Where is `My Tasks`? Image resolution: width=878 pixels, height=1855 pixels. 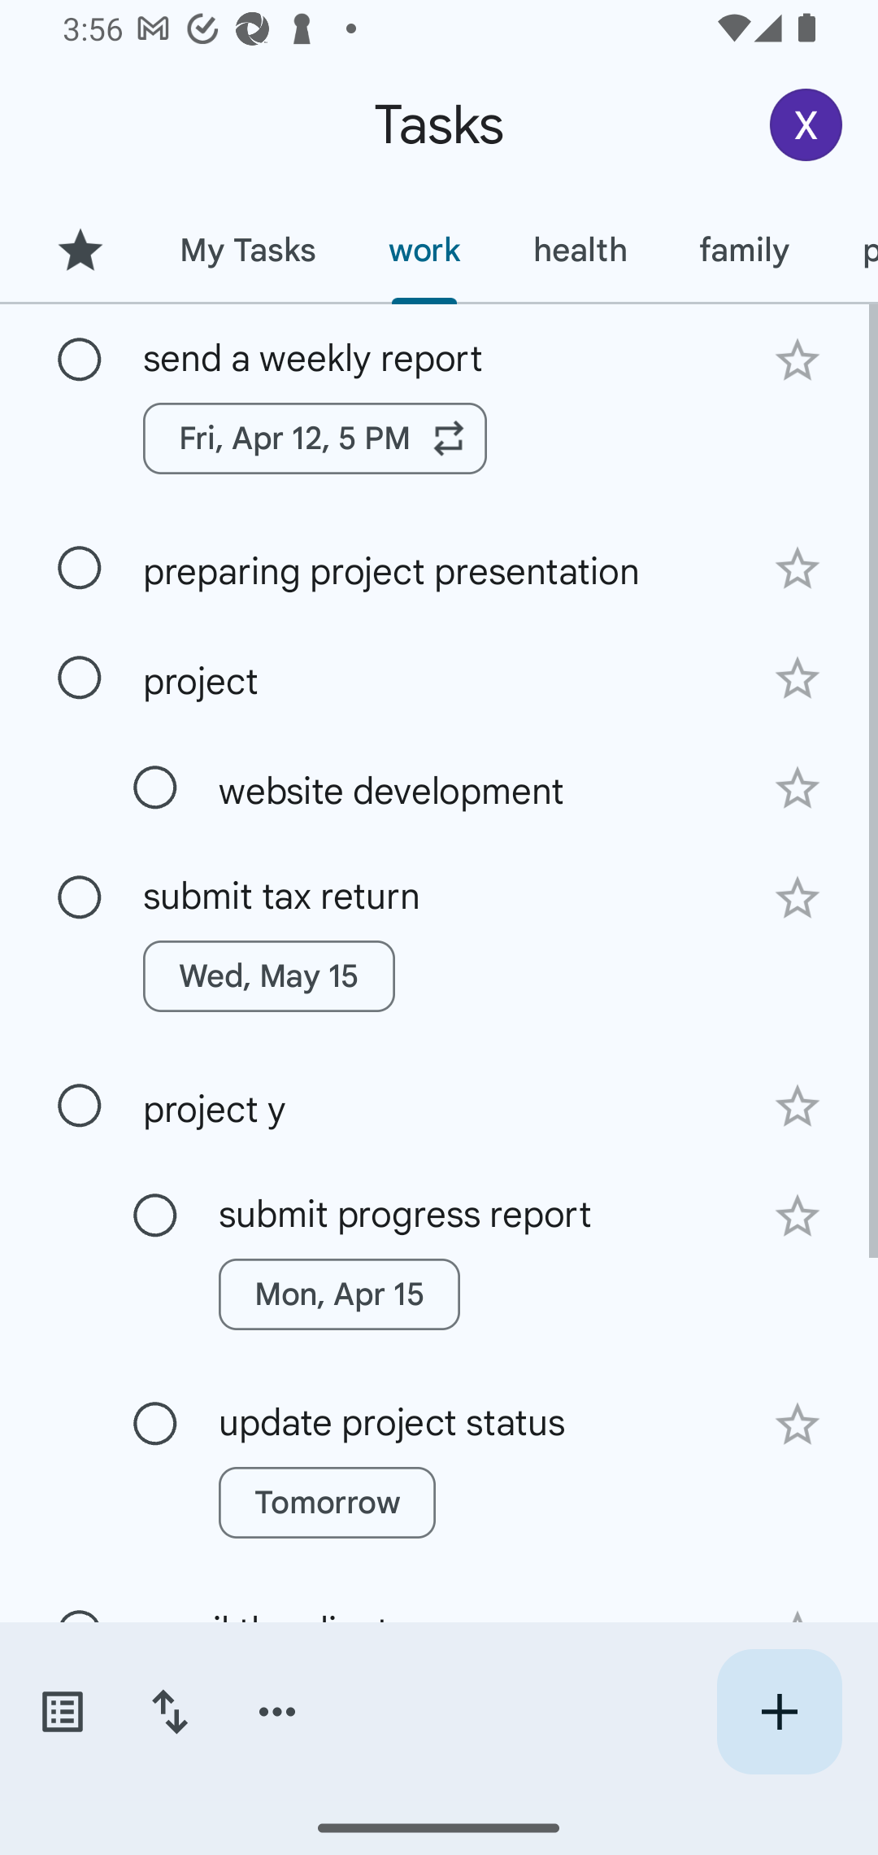
My Tasks is located at coordinates (247, 250).